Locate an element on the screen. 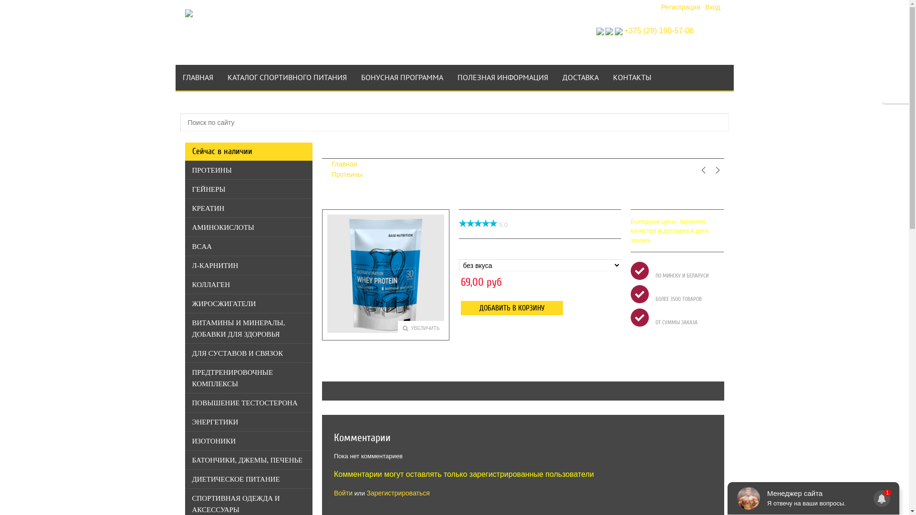  BCAA  is located at coordinates (249, 246).